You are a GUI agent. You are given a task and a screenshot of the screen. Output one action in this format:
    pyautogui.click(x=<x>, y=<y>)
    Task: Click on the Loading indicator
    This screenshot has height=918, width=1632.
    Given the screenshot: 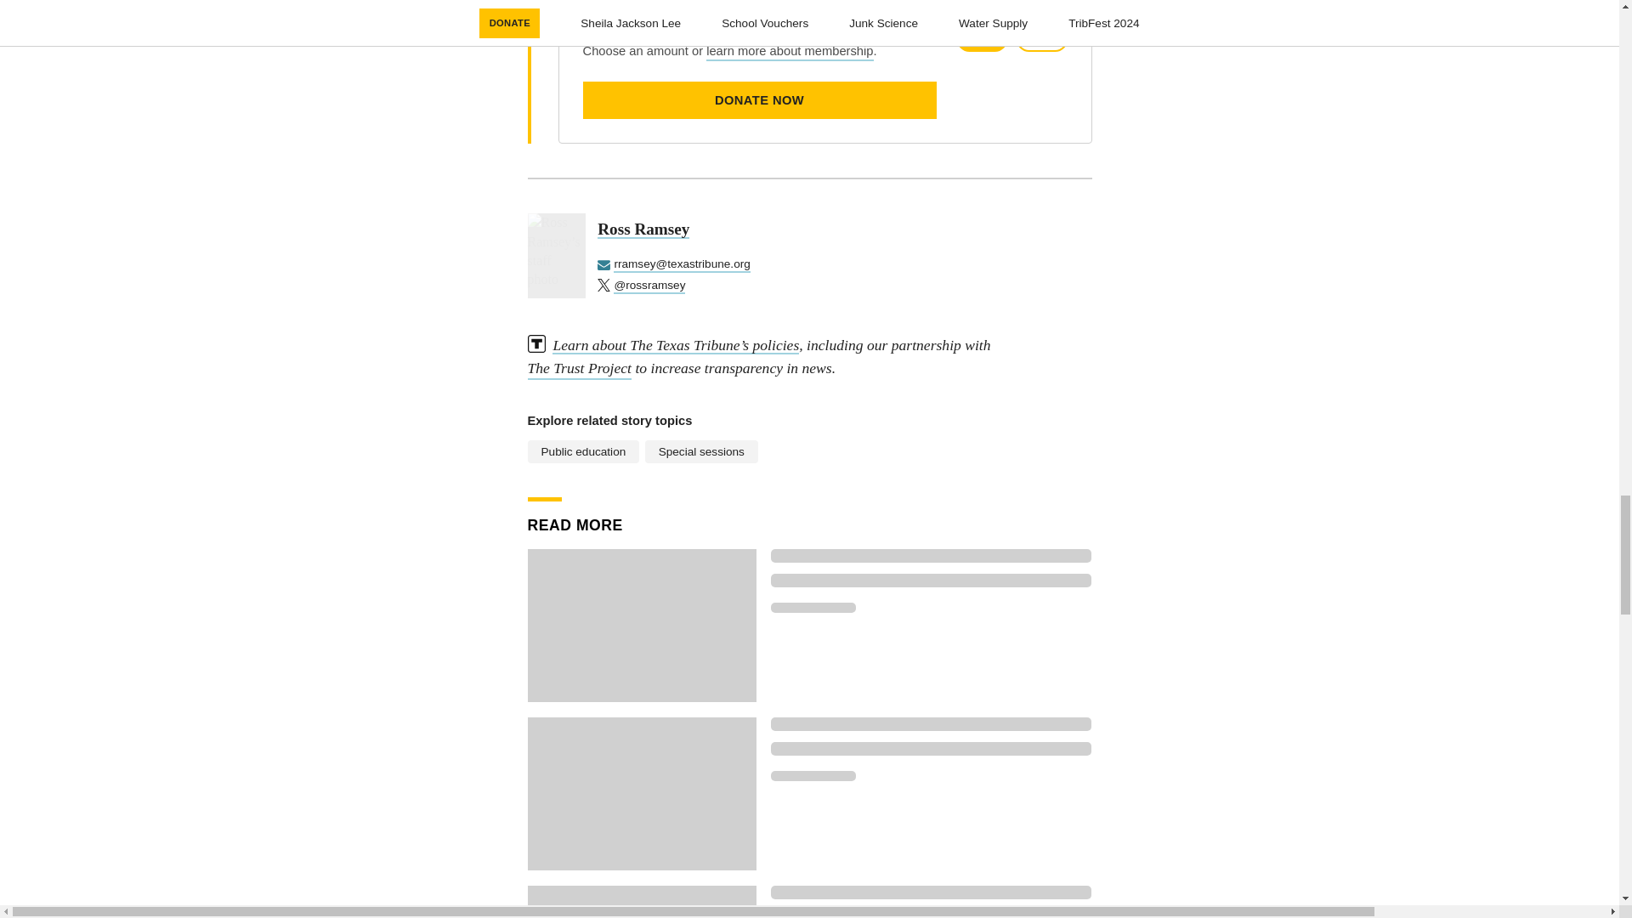 What is the action you would take?
    pyautogui.click(x=931, y=723)
    